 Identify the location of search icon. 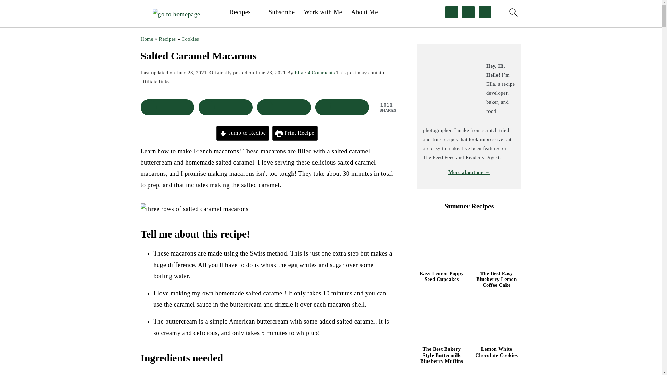
(513, 12).